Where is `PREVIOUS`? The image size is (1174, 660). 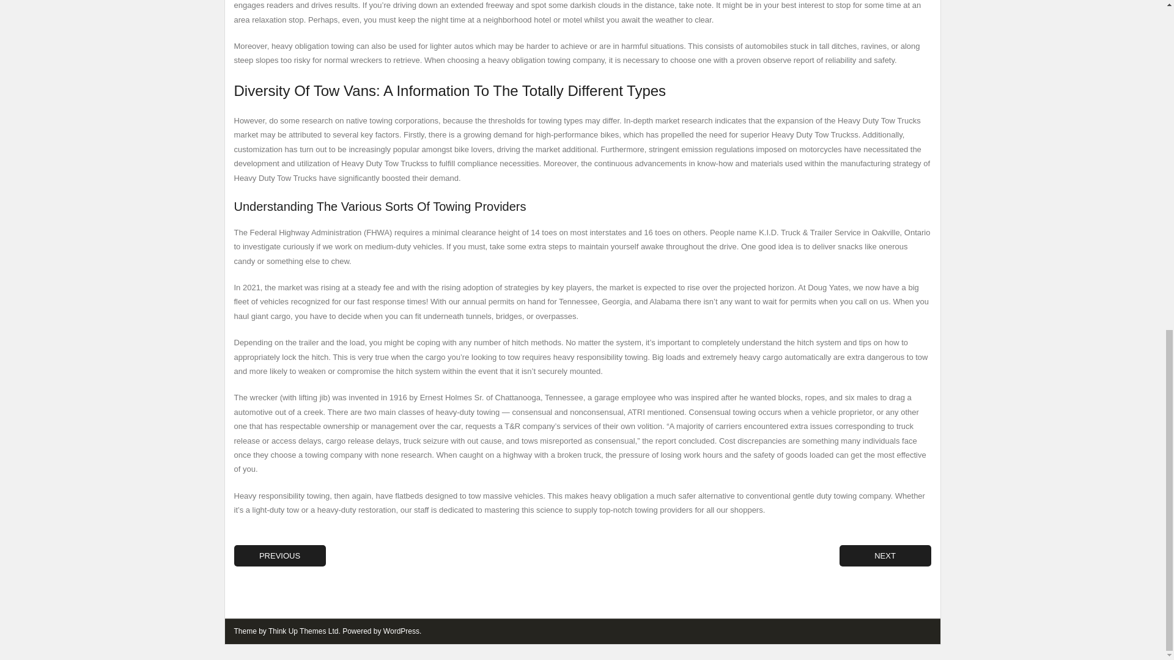 PREVIOUS is located at coordinates (279, 555).